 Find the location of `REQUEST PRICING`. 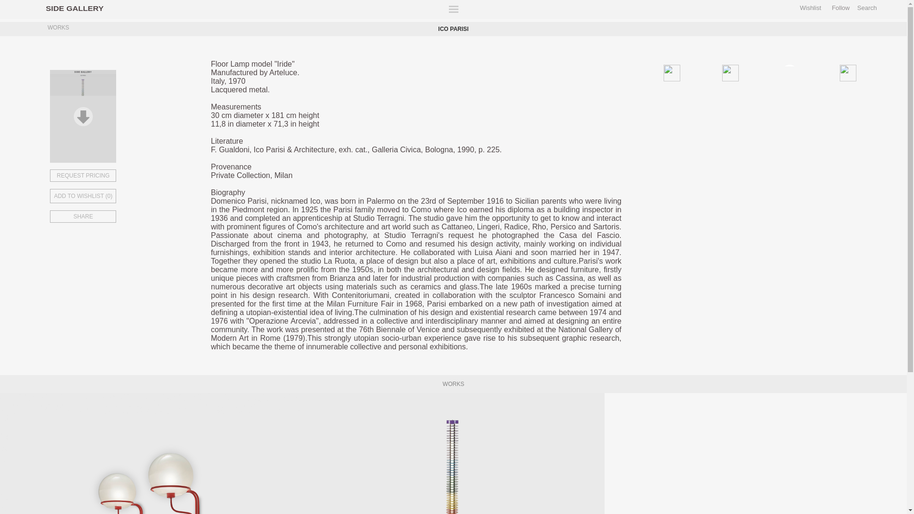

REQUEST PRICING is located at coordinates (117, 176).